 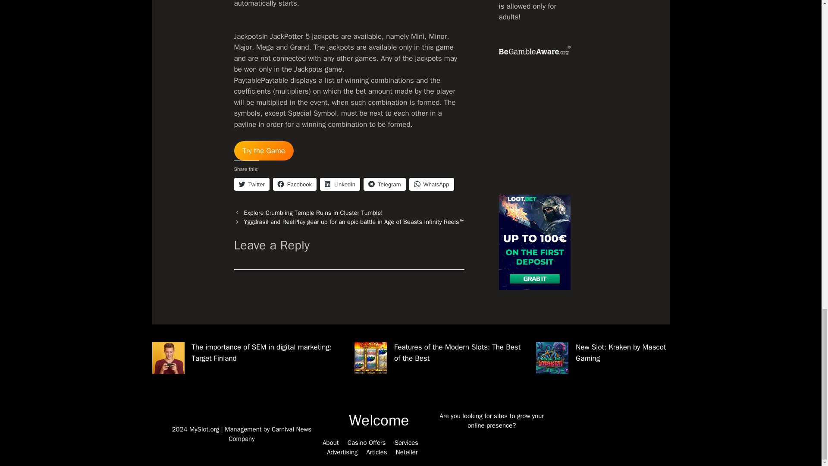 I want to click on Click to share on WhatsApp, so click(x=431, y=184).